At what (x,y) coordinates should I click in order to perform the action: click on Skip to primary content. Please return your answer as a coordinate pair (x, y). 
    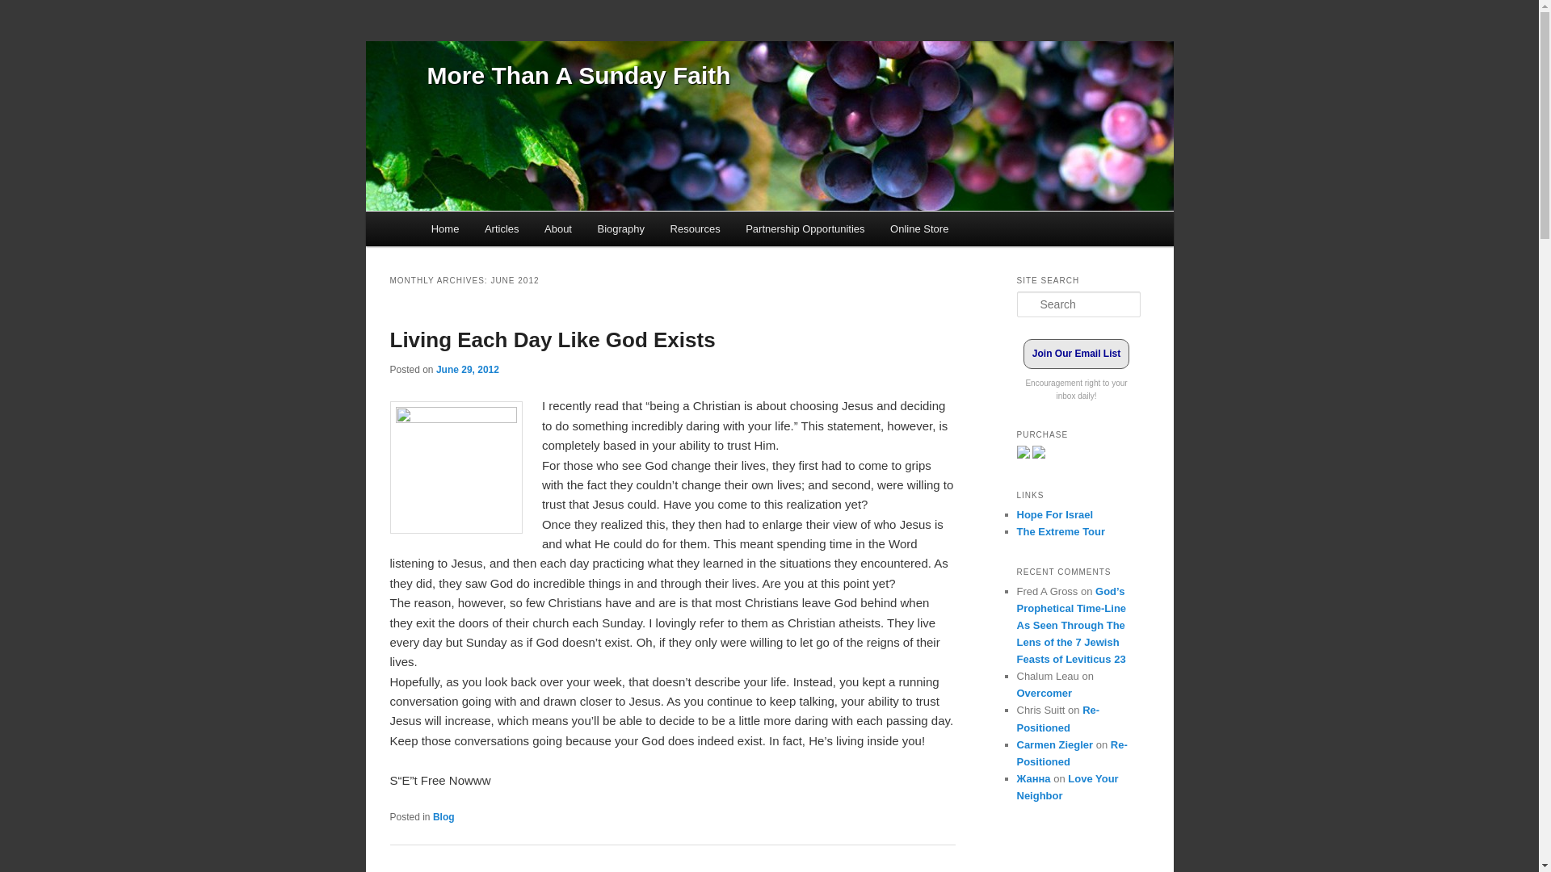
    Looking at the image, I should click on (503, 232).